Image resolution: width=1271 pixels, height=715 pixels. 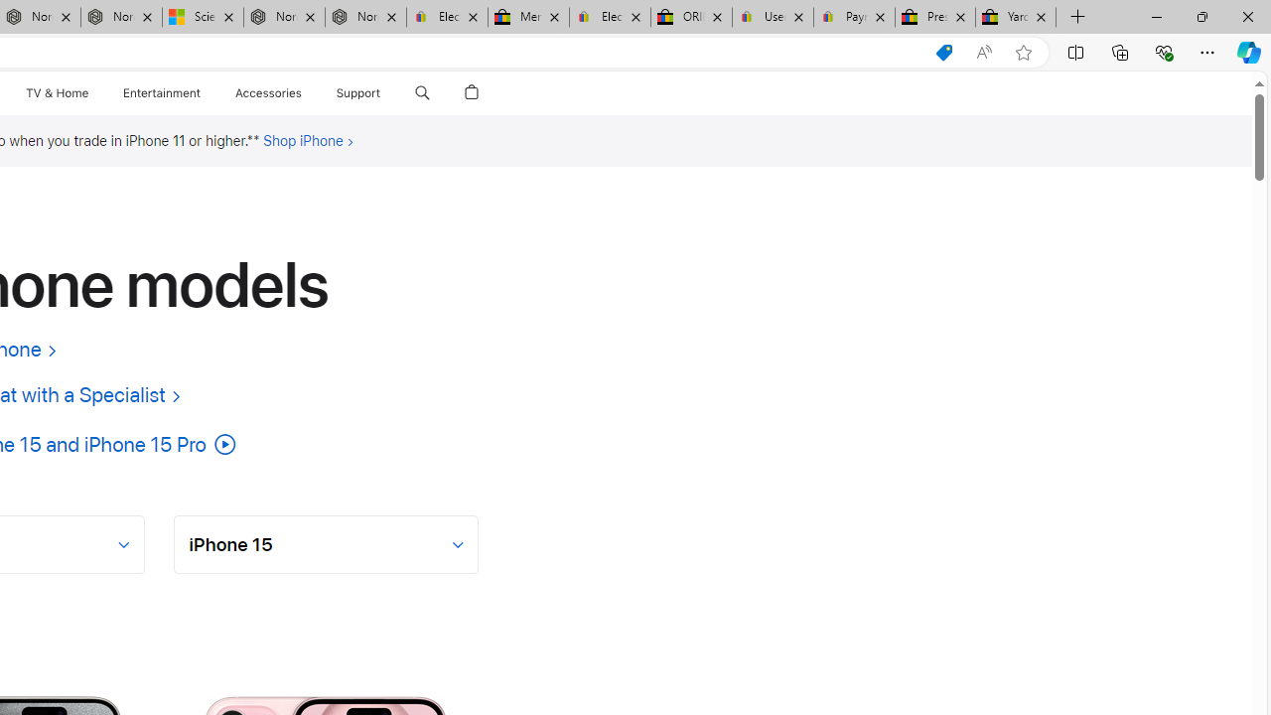 What do you see at coordinates (327, 544) in the screenshot?
I see `AutomationID: selector-2` at bounding box center [327, 544].